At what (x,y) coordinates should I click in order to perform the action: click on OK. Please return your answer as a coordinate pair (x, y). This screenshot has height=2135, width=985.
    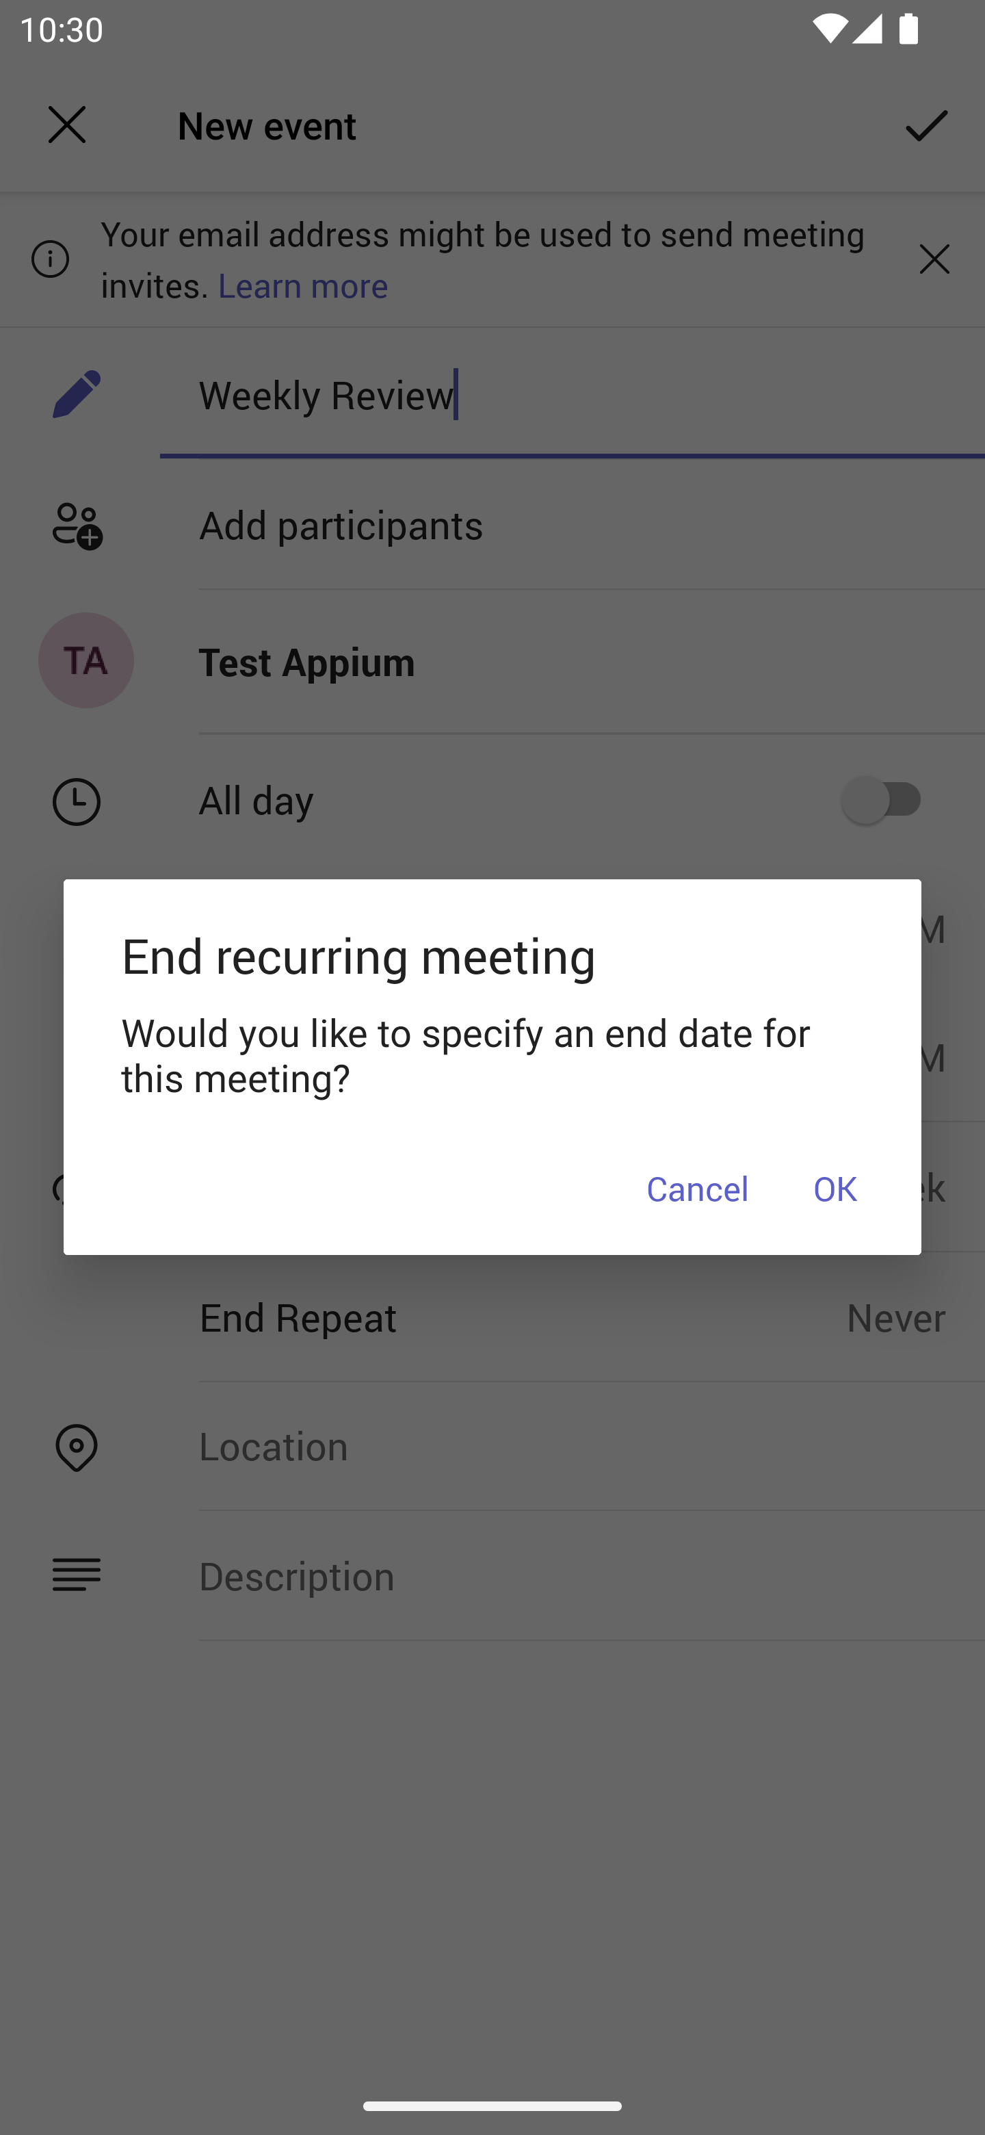
    Looking at the image, I should click on (835, 1187).